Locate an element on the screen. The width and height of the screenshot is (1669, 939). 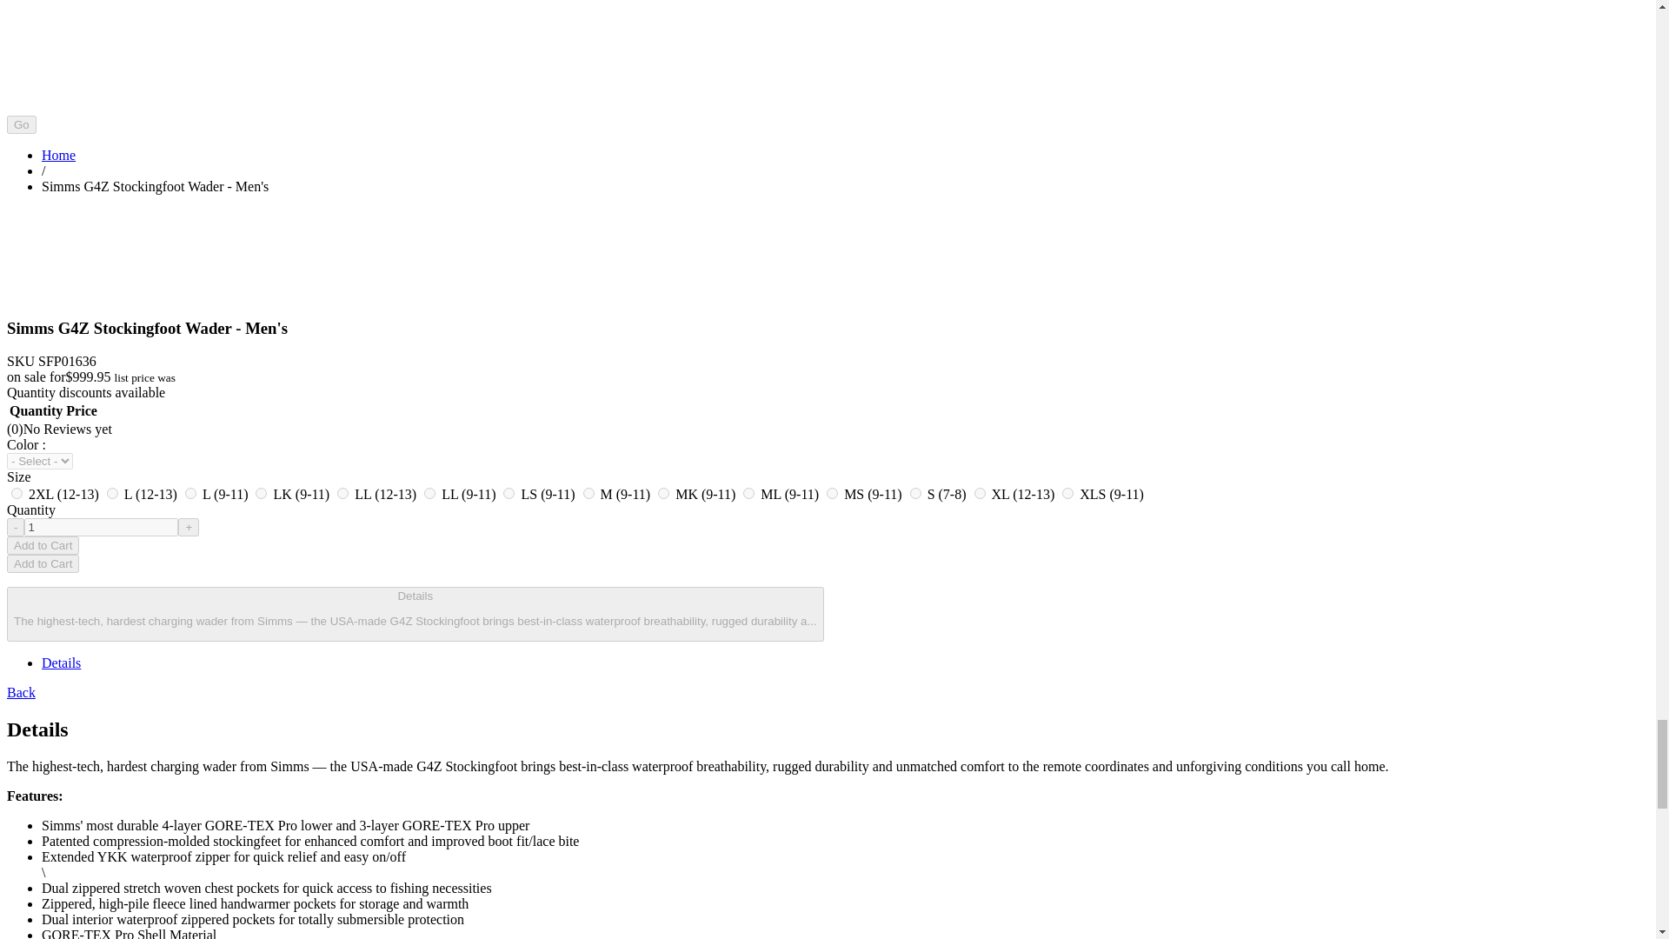
166 is located at coordinates (342, 492).